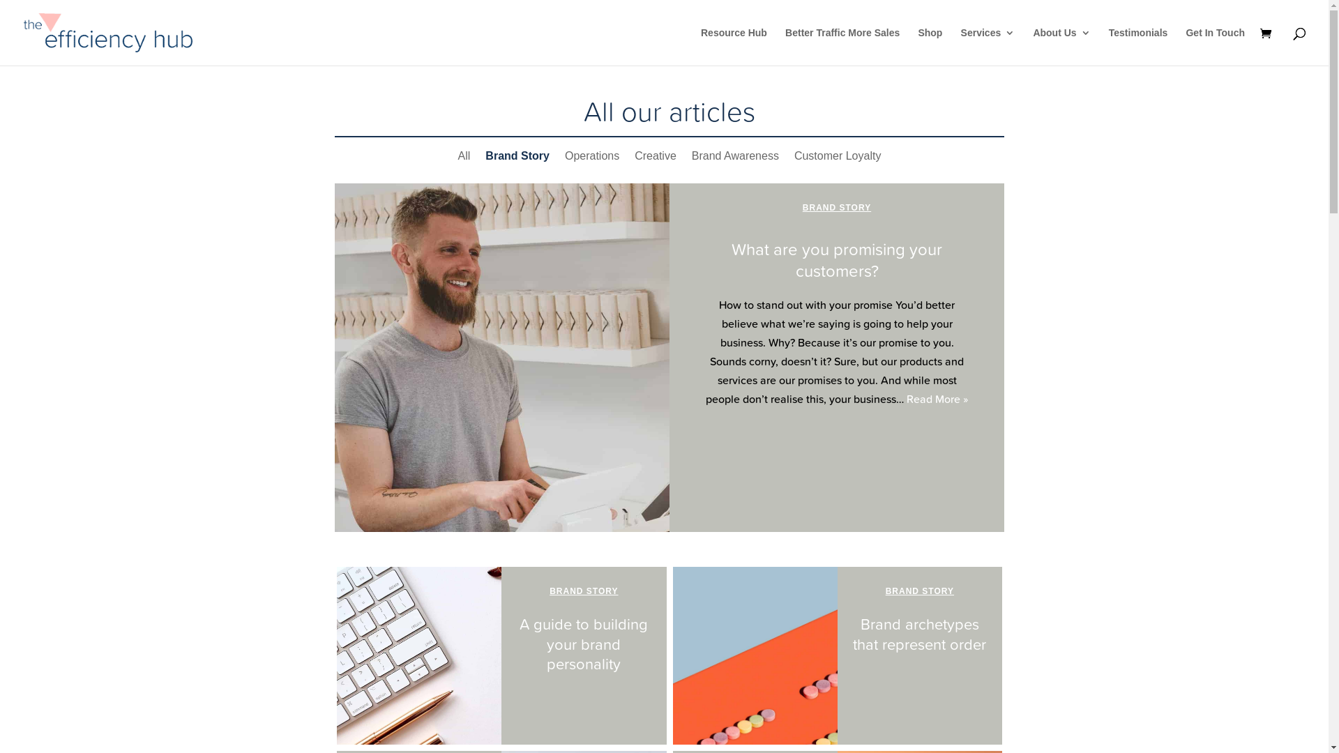  What do you see at coordinates (464, 159) in the screenshot?
I see `All` at bounding box center [464, 159].